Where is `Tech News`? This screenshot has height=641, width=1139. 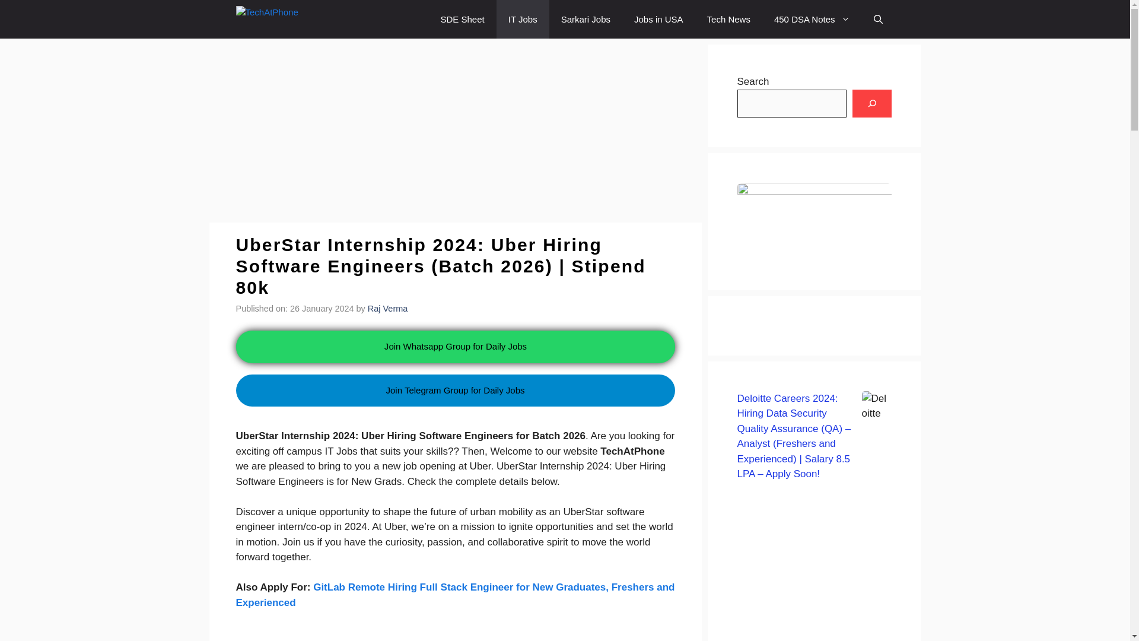 Tech News is located at coordinates (728, 19).